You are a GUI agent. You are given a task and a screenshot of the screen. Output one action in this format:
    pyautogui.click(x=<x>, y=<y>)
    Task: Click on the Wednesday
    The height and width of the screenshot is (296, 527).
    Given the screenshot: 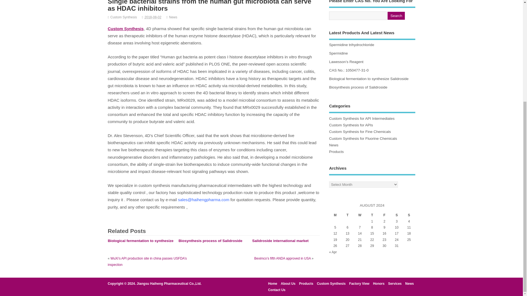 What is the action you would take?
    pyautogui.click(x=360, y=215)
    